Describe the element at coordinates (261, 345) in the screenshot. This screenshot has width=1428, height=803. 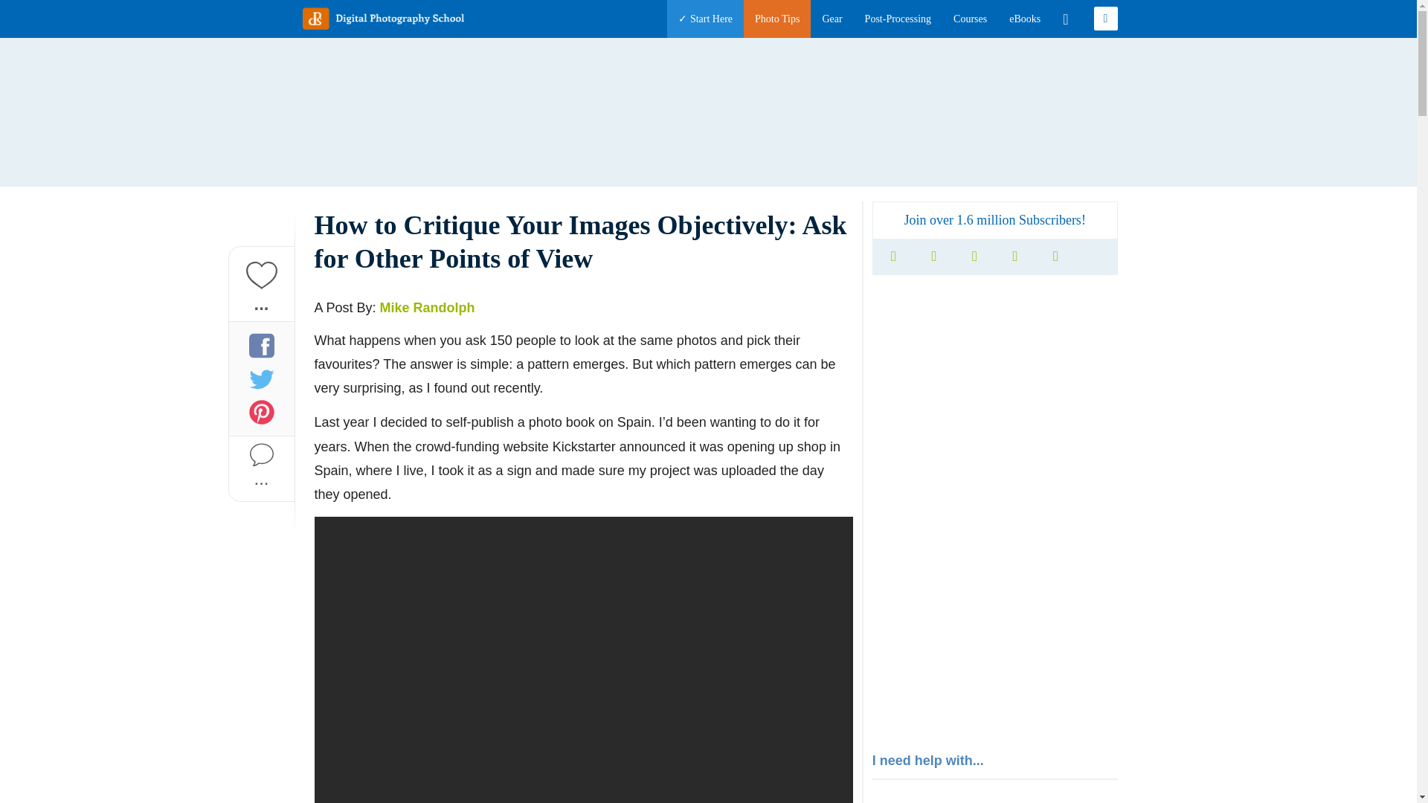
I see `Click to share on Facebook` at that location.